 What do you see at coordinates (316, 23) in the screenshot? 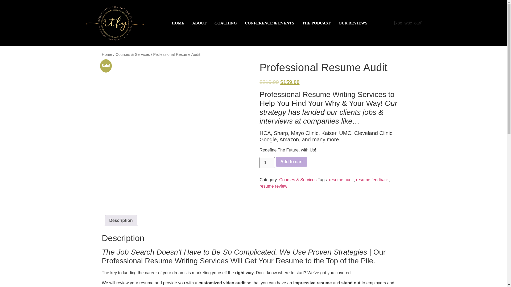
I see `THE PODCAST` at bounding box center [316, 23].